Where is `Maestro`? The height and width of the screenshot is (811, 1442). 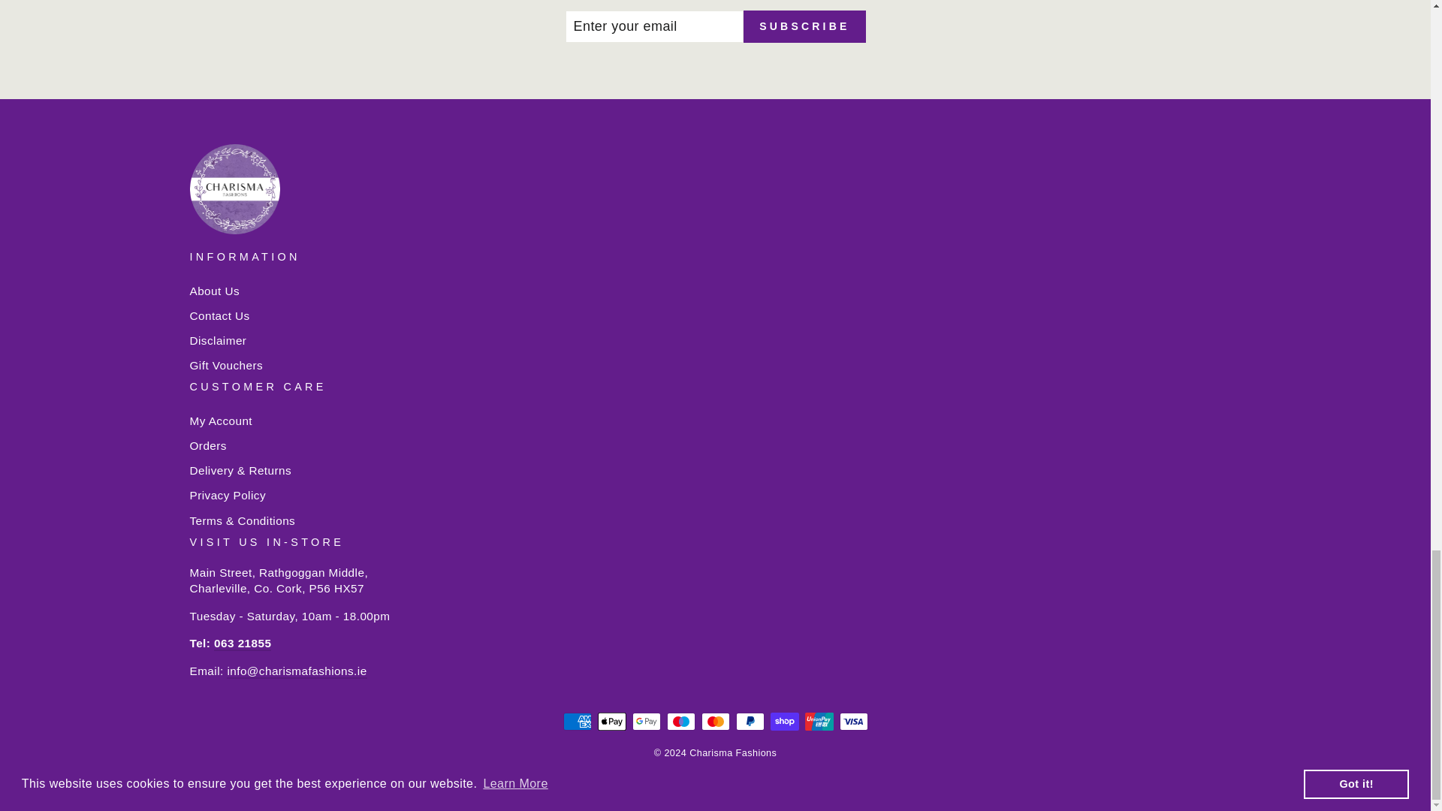 Maestro is located at coordinates (680, 722).